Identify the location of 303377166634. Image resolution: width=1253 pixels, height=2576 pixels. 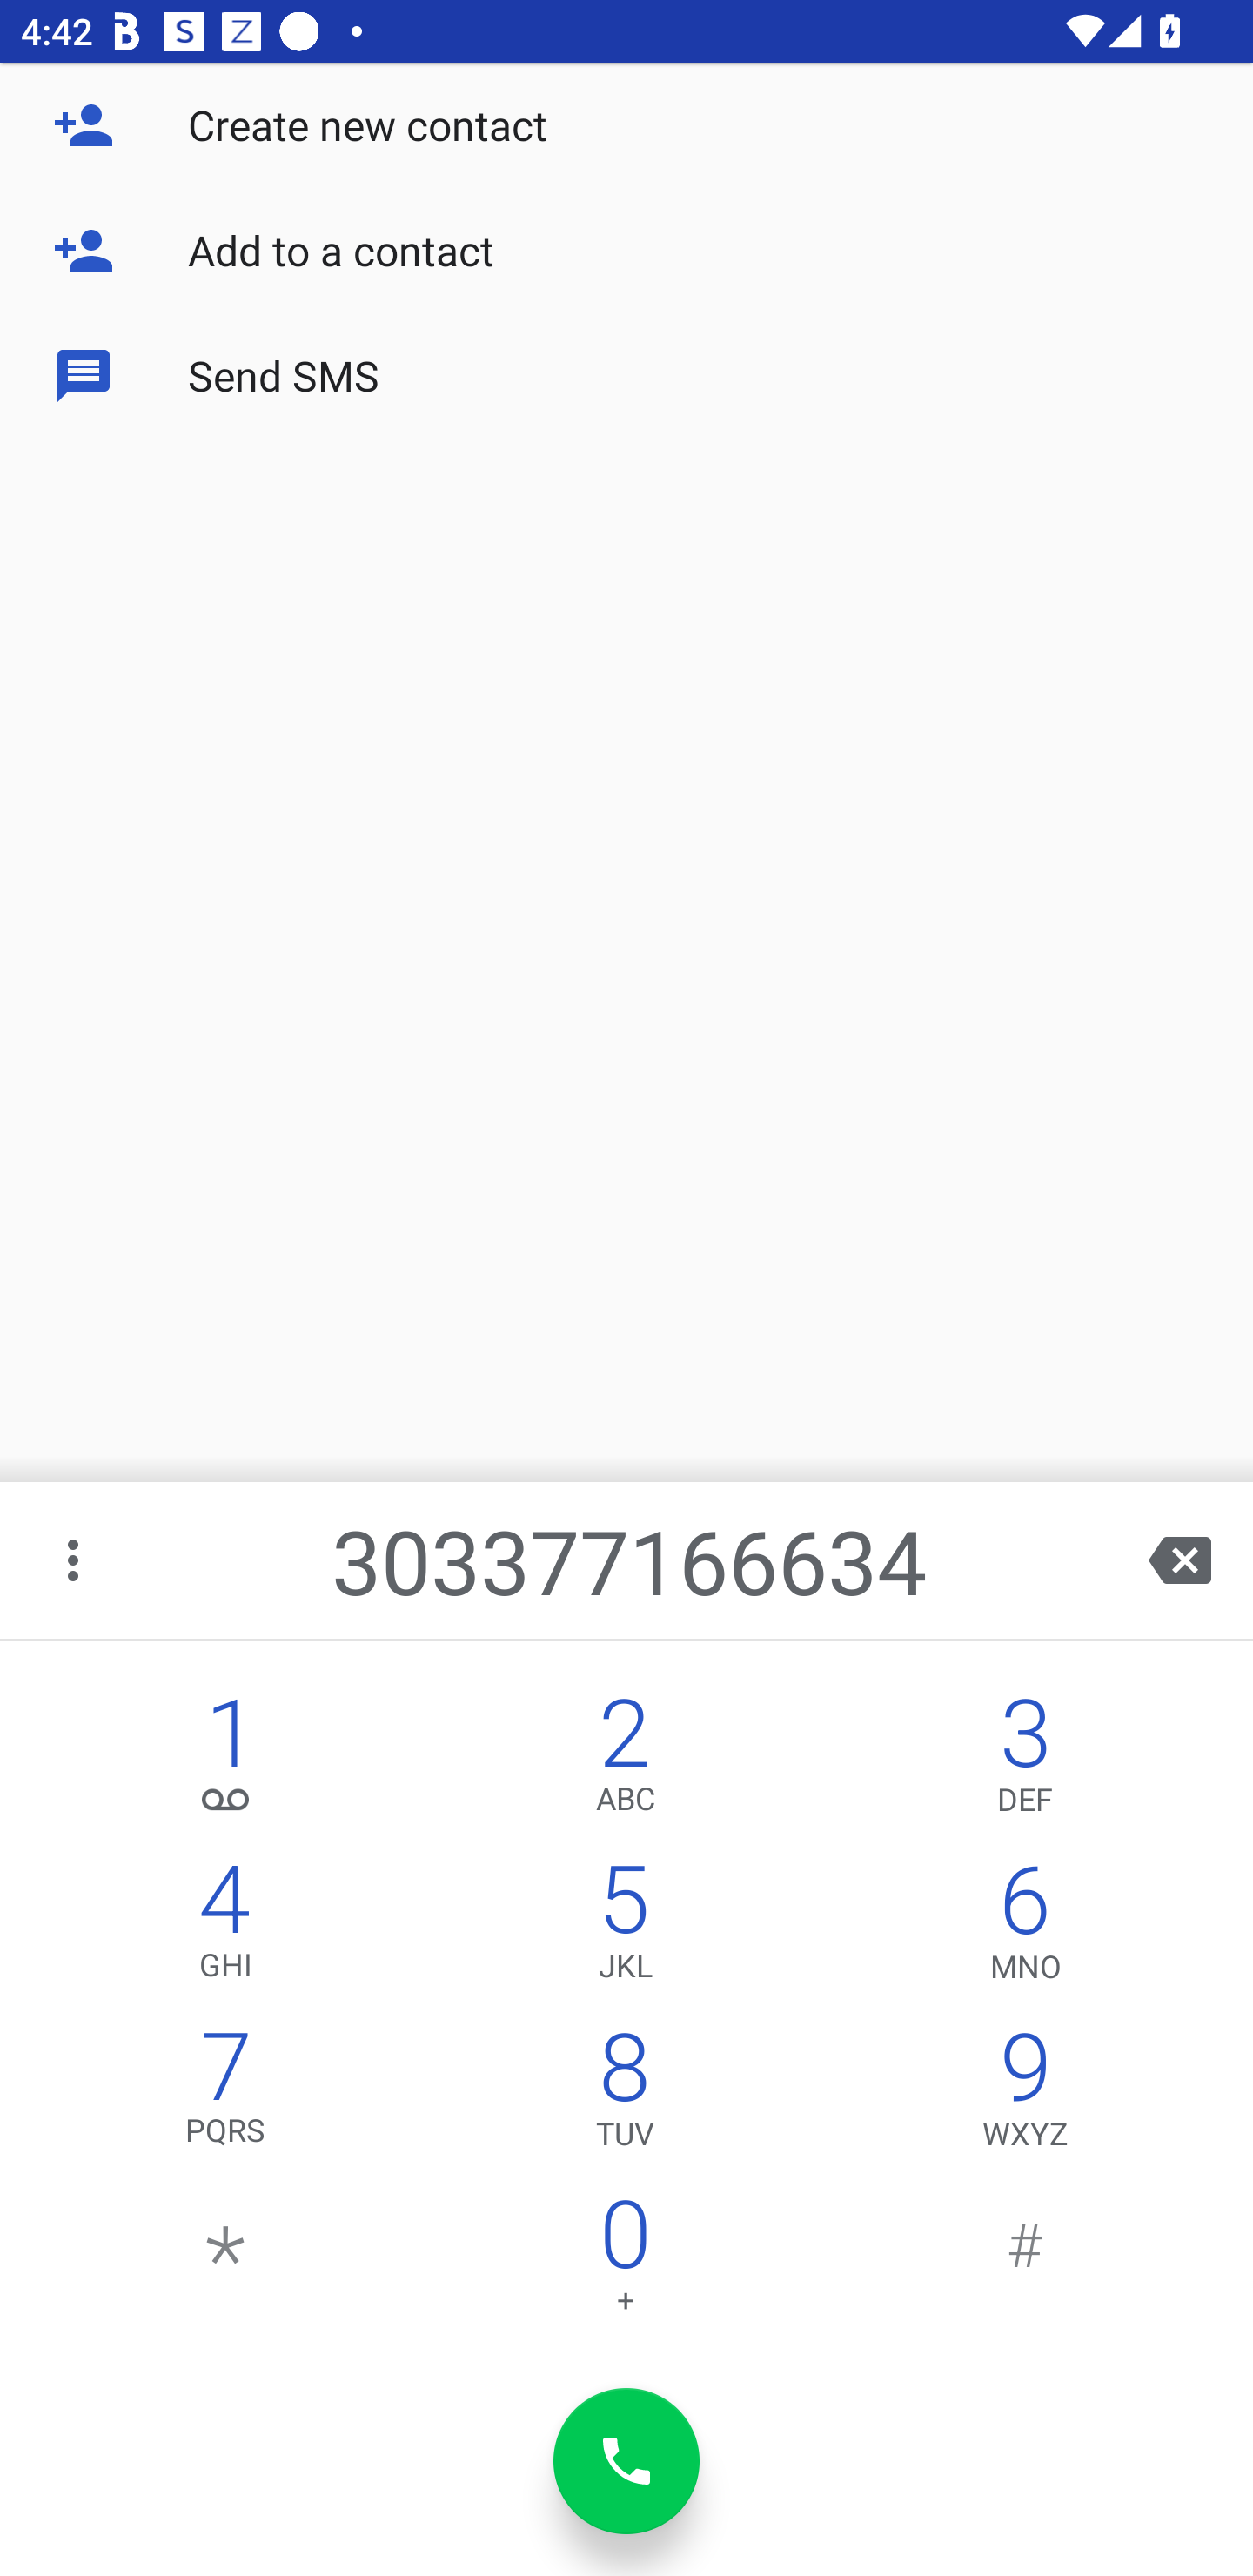
(628, 1560).